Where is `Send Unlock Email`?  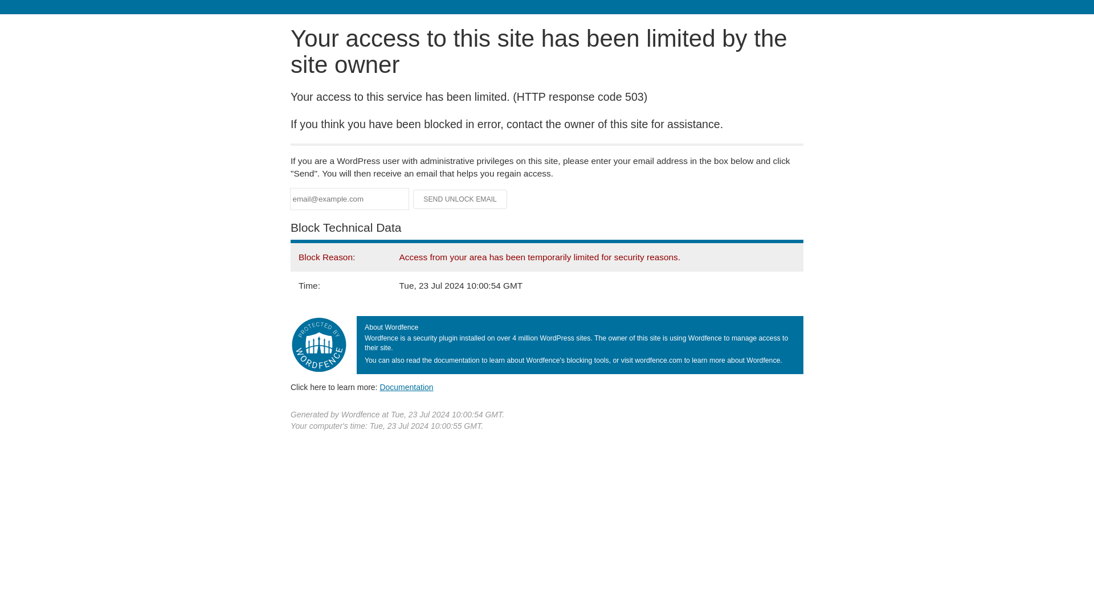 Send Unlock Email is located at coordinates (460, 199).